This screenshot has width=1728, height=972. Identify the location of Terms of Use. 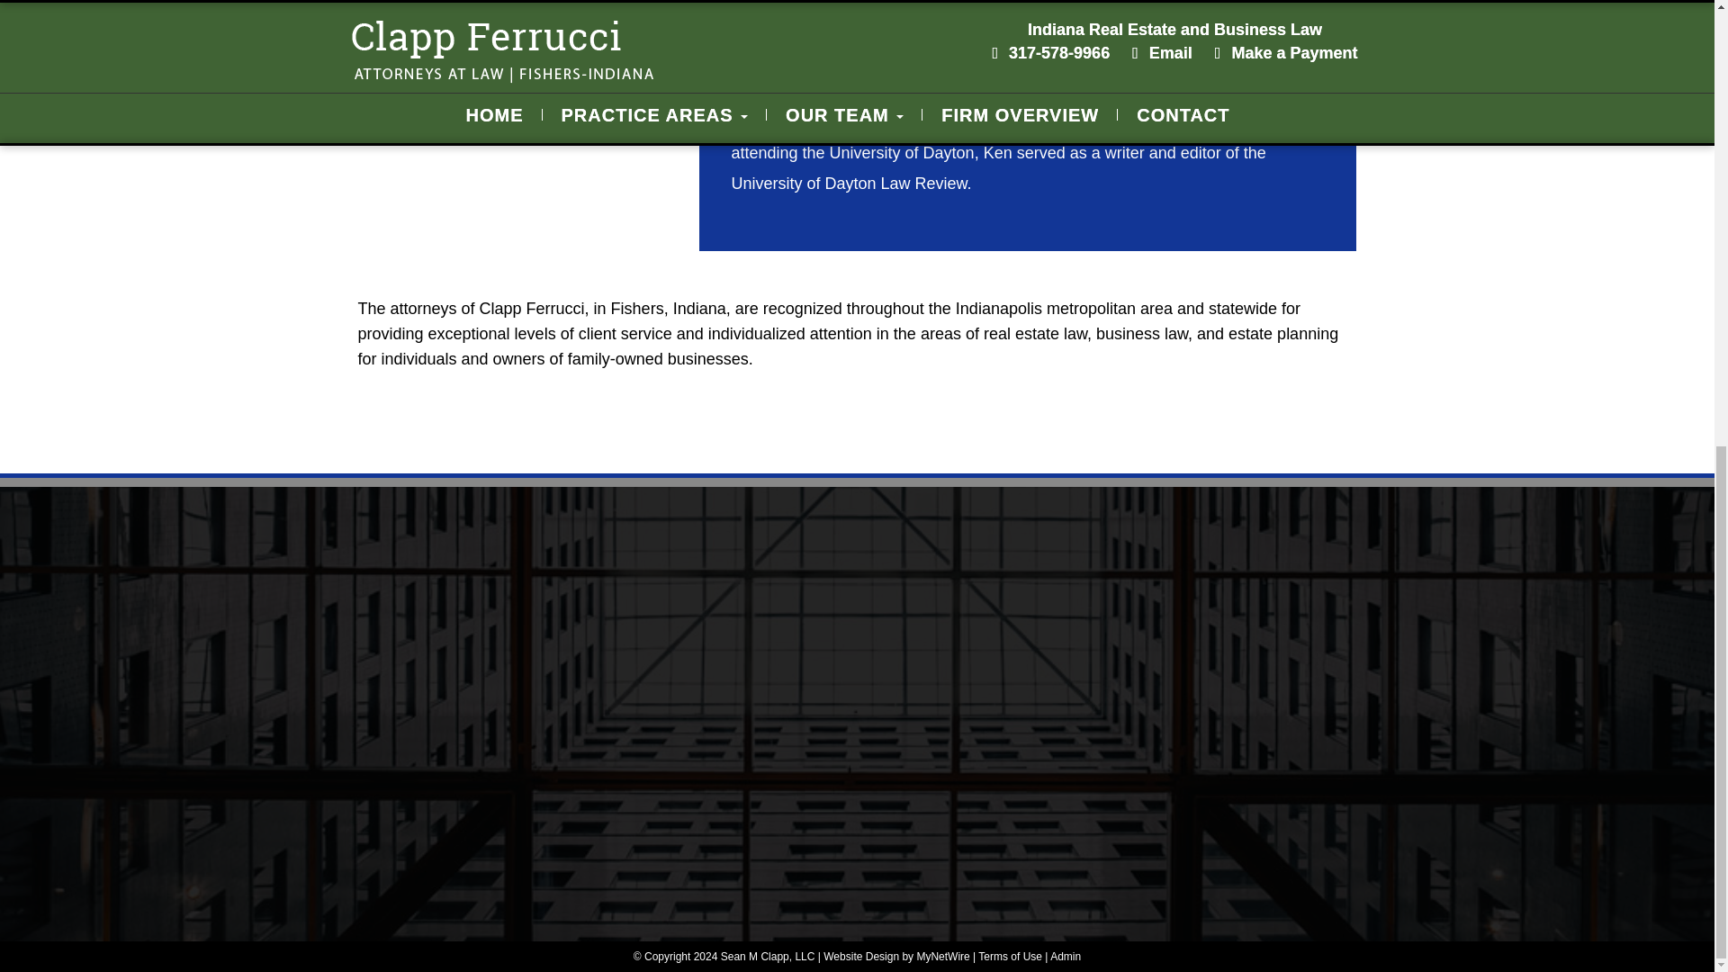
(1010, 957).